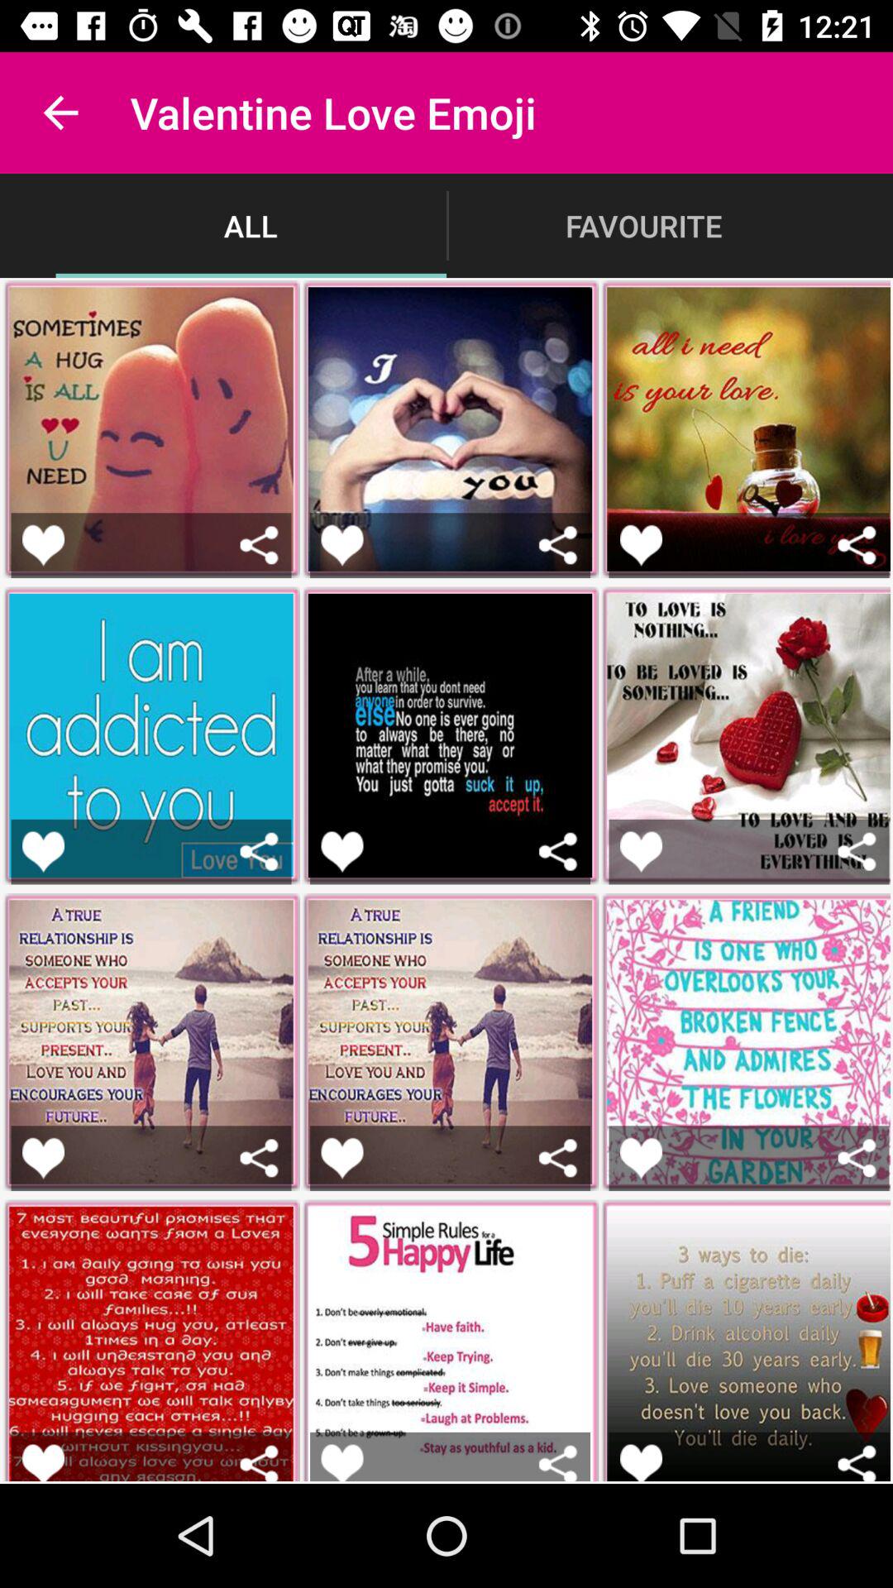 This screenshot has height=1588, width=893. Describe the element at coordinates (642, 544) in the screenshot. I see `heart the picture` at that location.